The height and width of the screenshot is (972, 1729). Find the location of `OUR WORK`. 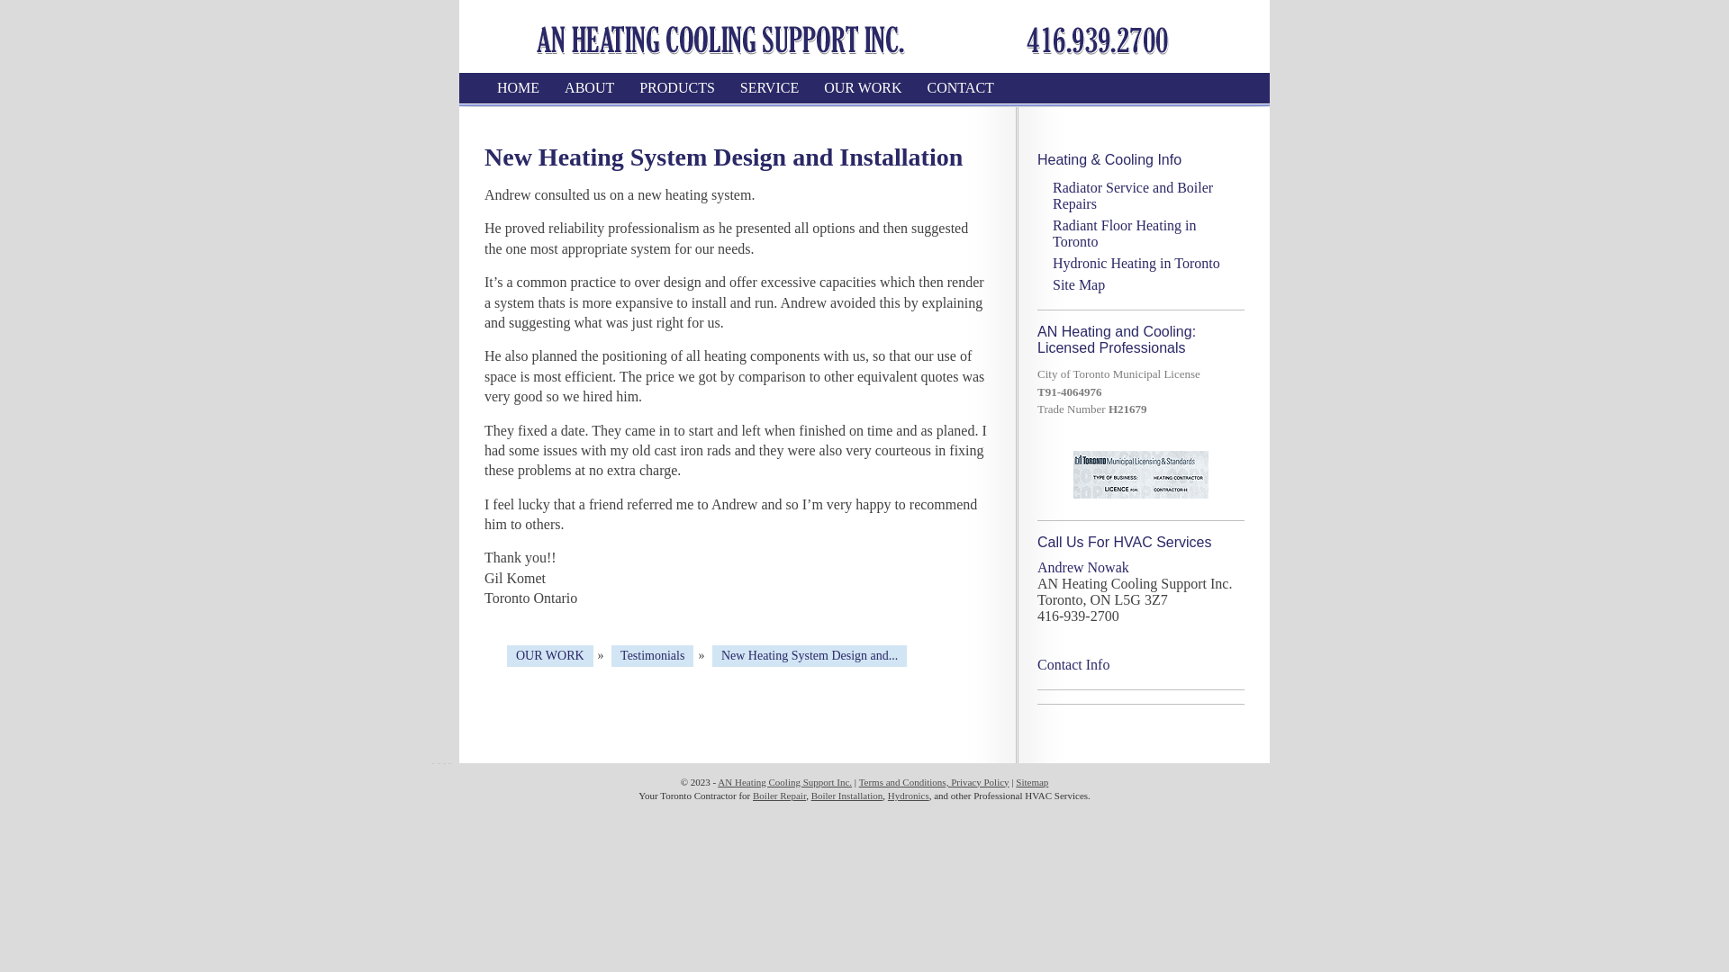

OUR WORK is located at coordinates (550, 656).